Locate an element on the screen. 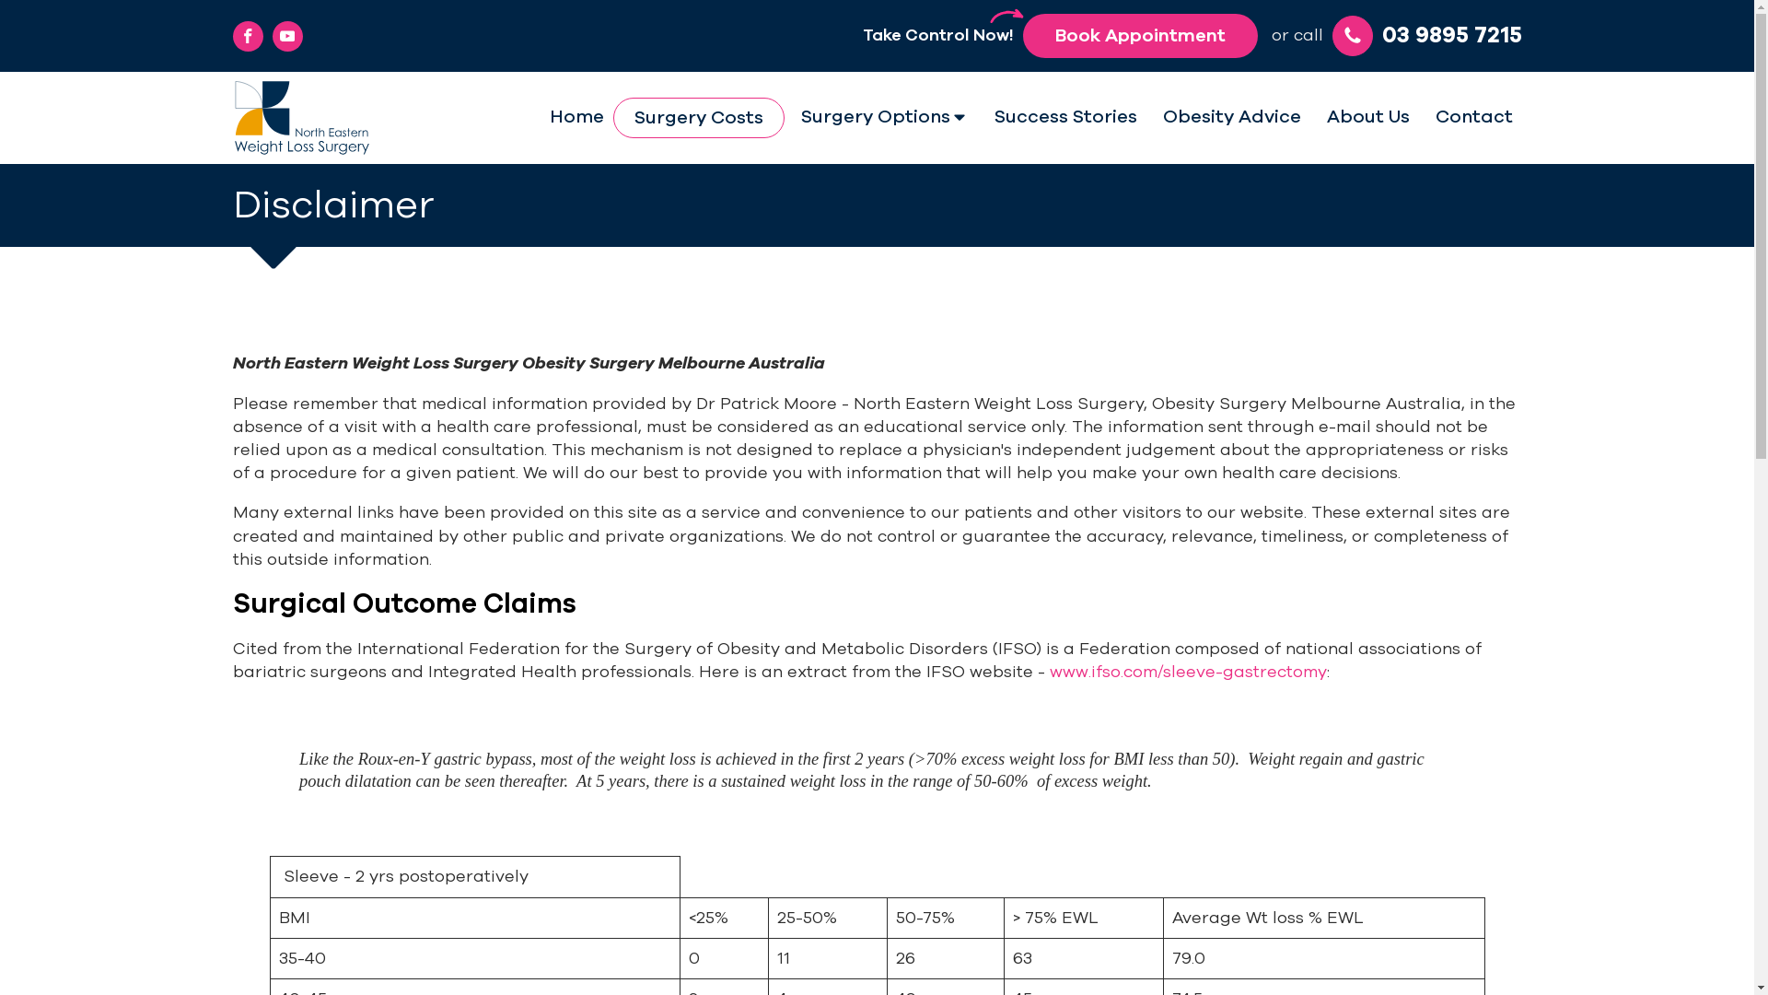 The height and width of the screenshot is (995, 1768). Home is located at coordinates (576, 117).